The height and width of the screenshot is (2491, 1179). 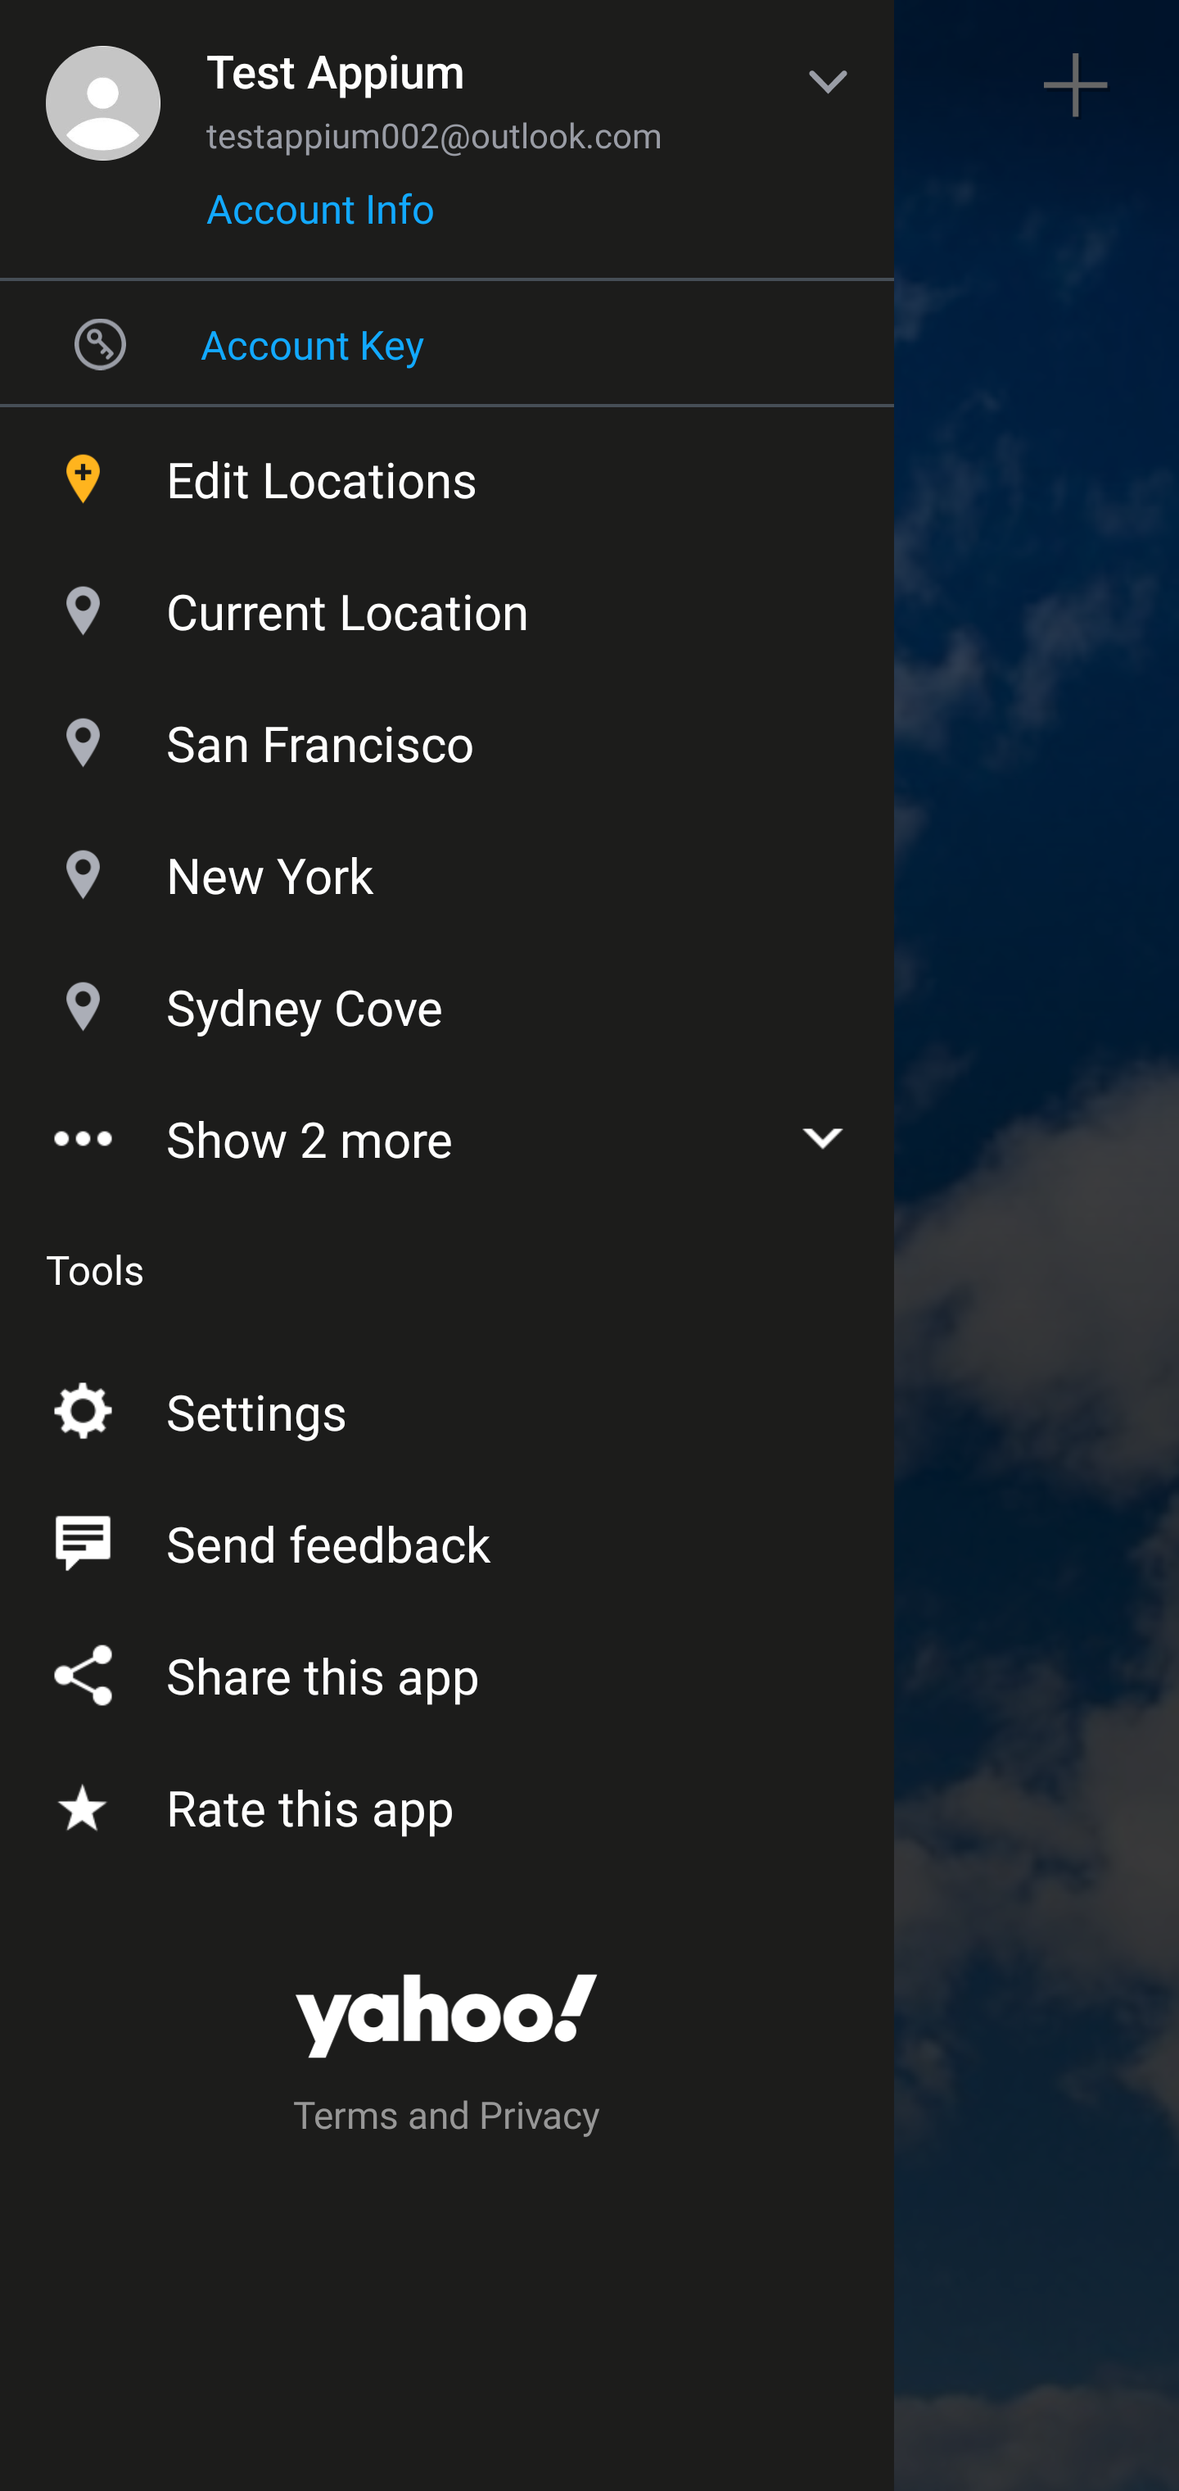 What do you see at coordinates (447, 736) in the screenshot?
I see `San Francisco` at bounding box center [447, 736].